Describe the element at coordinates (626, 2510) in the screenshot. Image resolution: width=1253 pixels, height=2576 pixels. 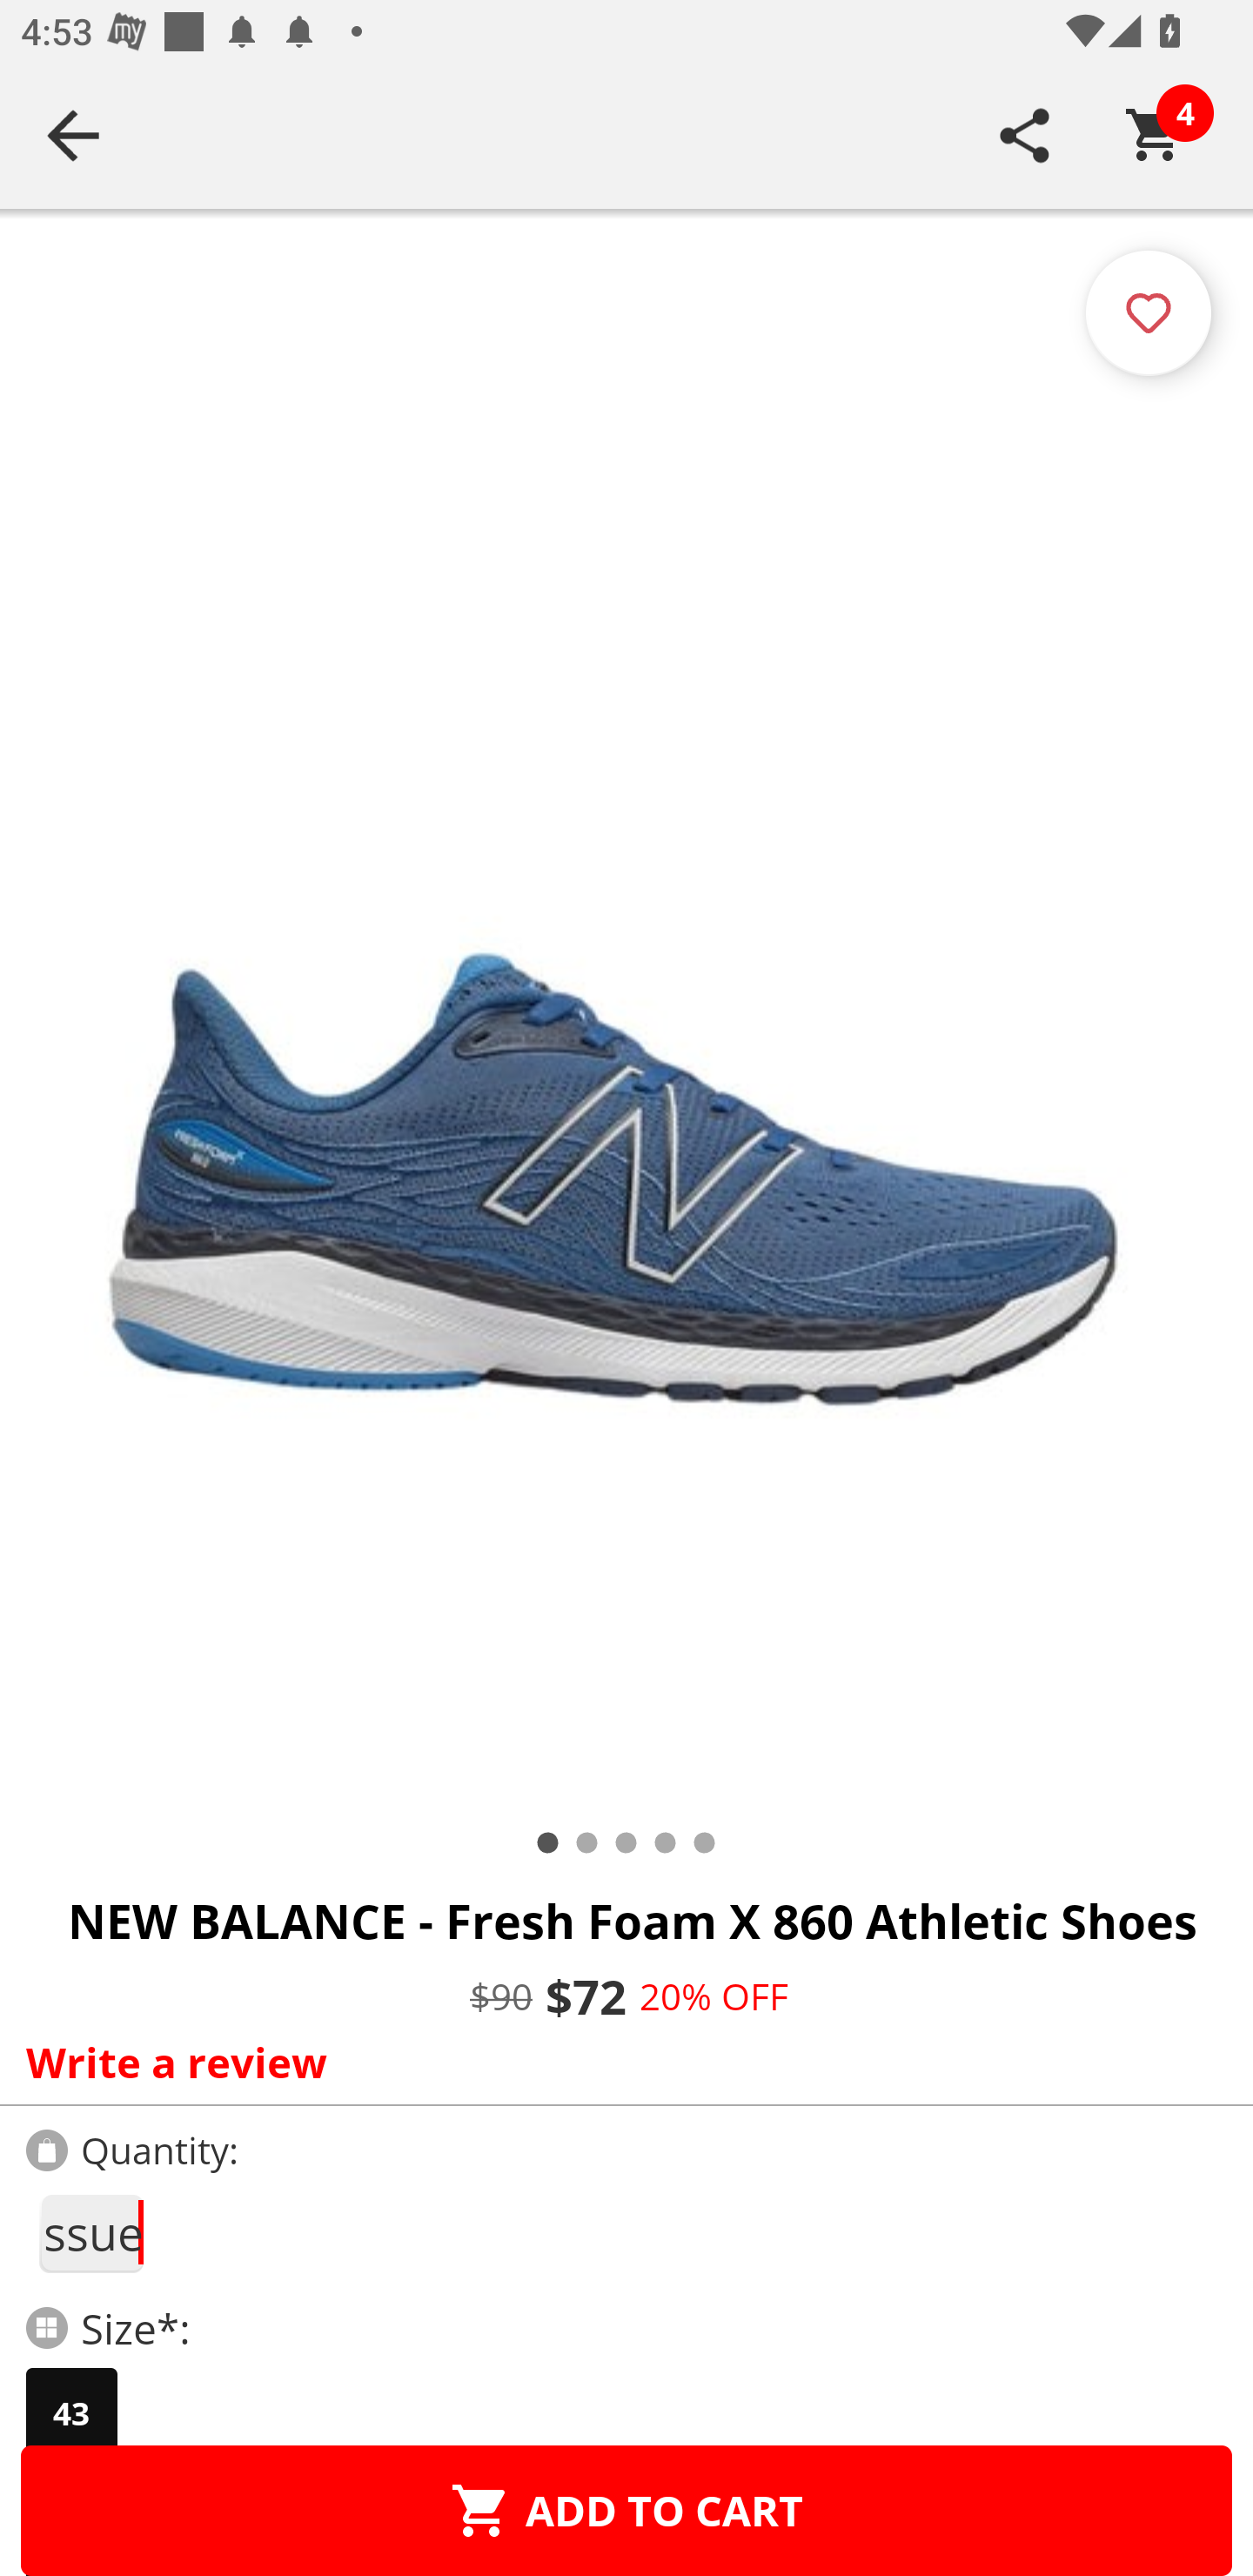
I see `ADD TO CART` at that location.